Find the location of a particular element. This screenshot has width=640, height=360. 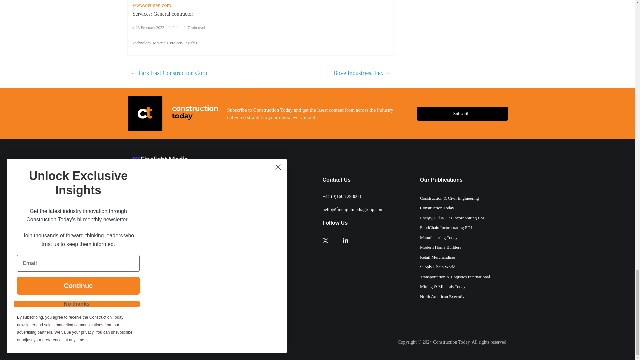

Iain is located at coordinates (177, 27).